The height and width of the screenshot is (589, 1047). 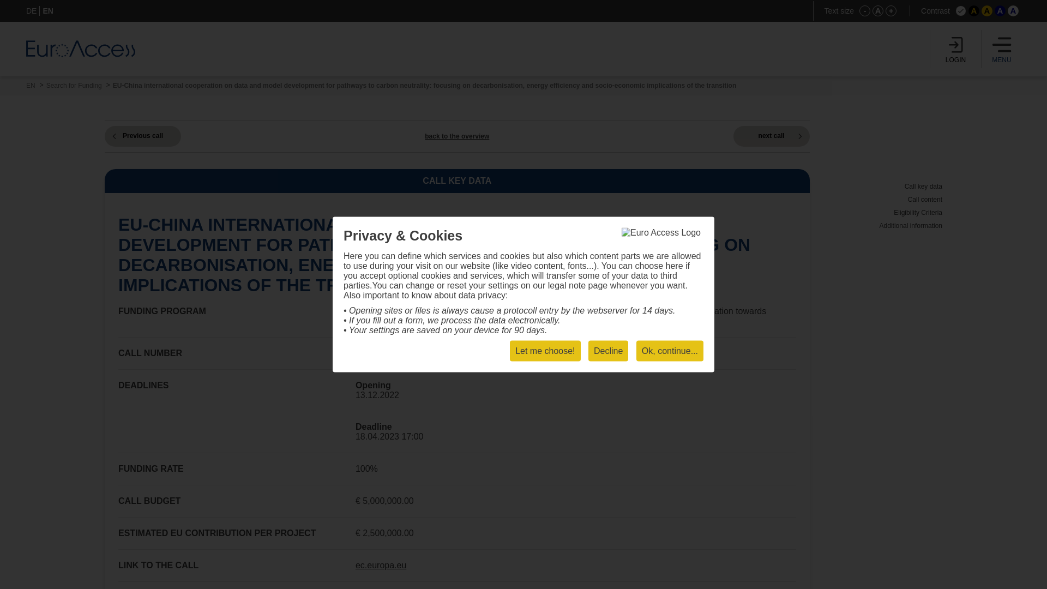 I want to click on Zur Startseite, so click(x=81, y=49).